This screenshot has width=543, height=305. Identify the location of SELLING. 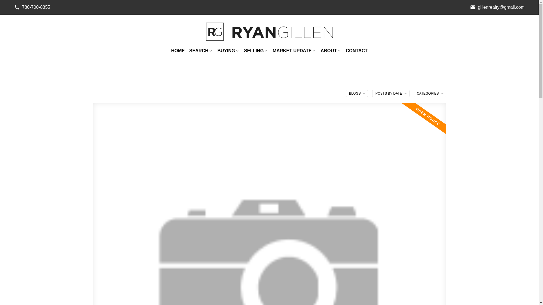
(256, 51).